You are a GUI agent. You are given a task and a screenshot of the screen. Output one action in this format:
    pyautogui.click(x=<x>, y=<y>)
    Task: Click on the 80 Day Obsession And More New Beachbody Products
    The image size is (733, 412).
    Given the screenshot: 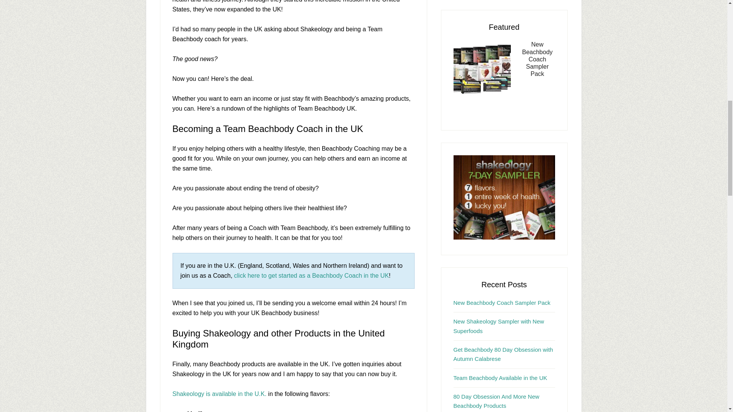 What is the action you would take?
    pyautogui.click(x=496, y=401)
    